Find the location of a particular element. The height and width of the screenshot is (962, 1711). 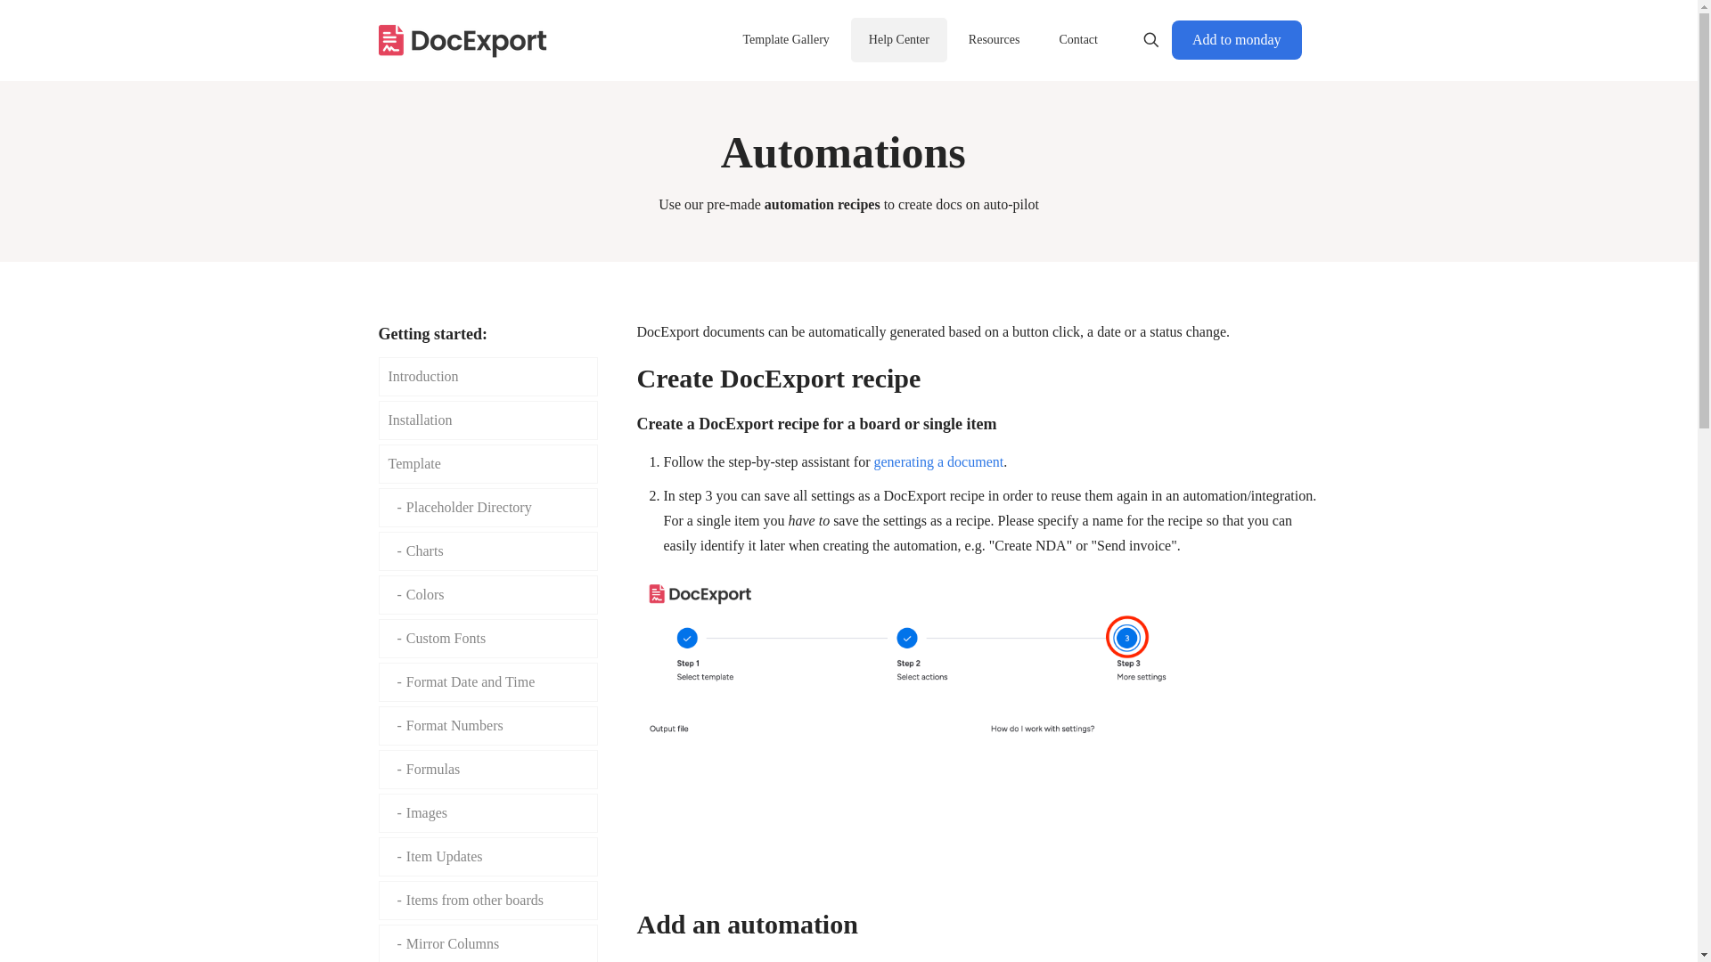

Add to monday is located at coordinates (1237, 39).